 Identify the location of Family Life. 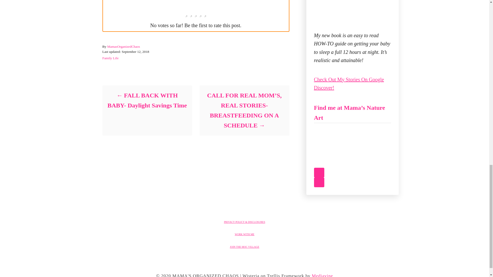
(110, 58).